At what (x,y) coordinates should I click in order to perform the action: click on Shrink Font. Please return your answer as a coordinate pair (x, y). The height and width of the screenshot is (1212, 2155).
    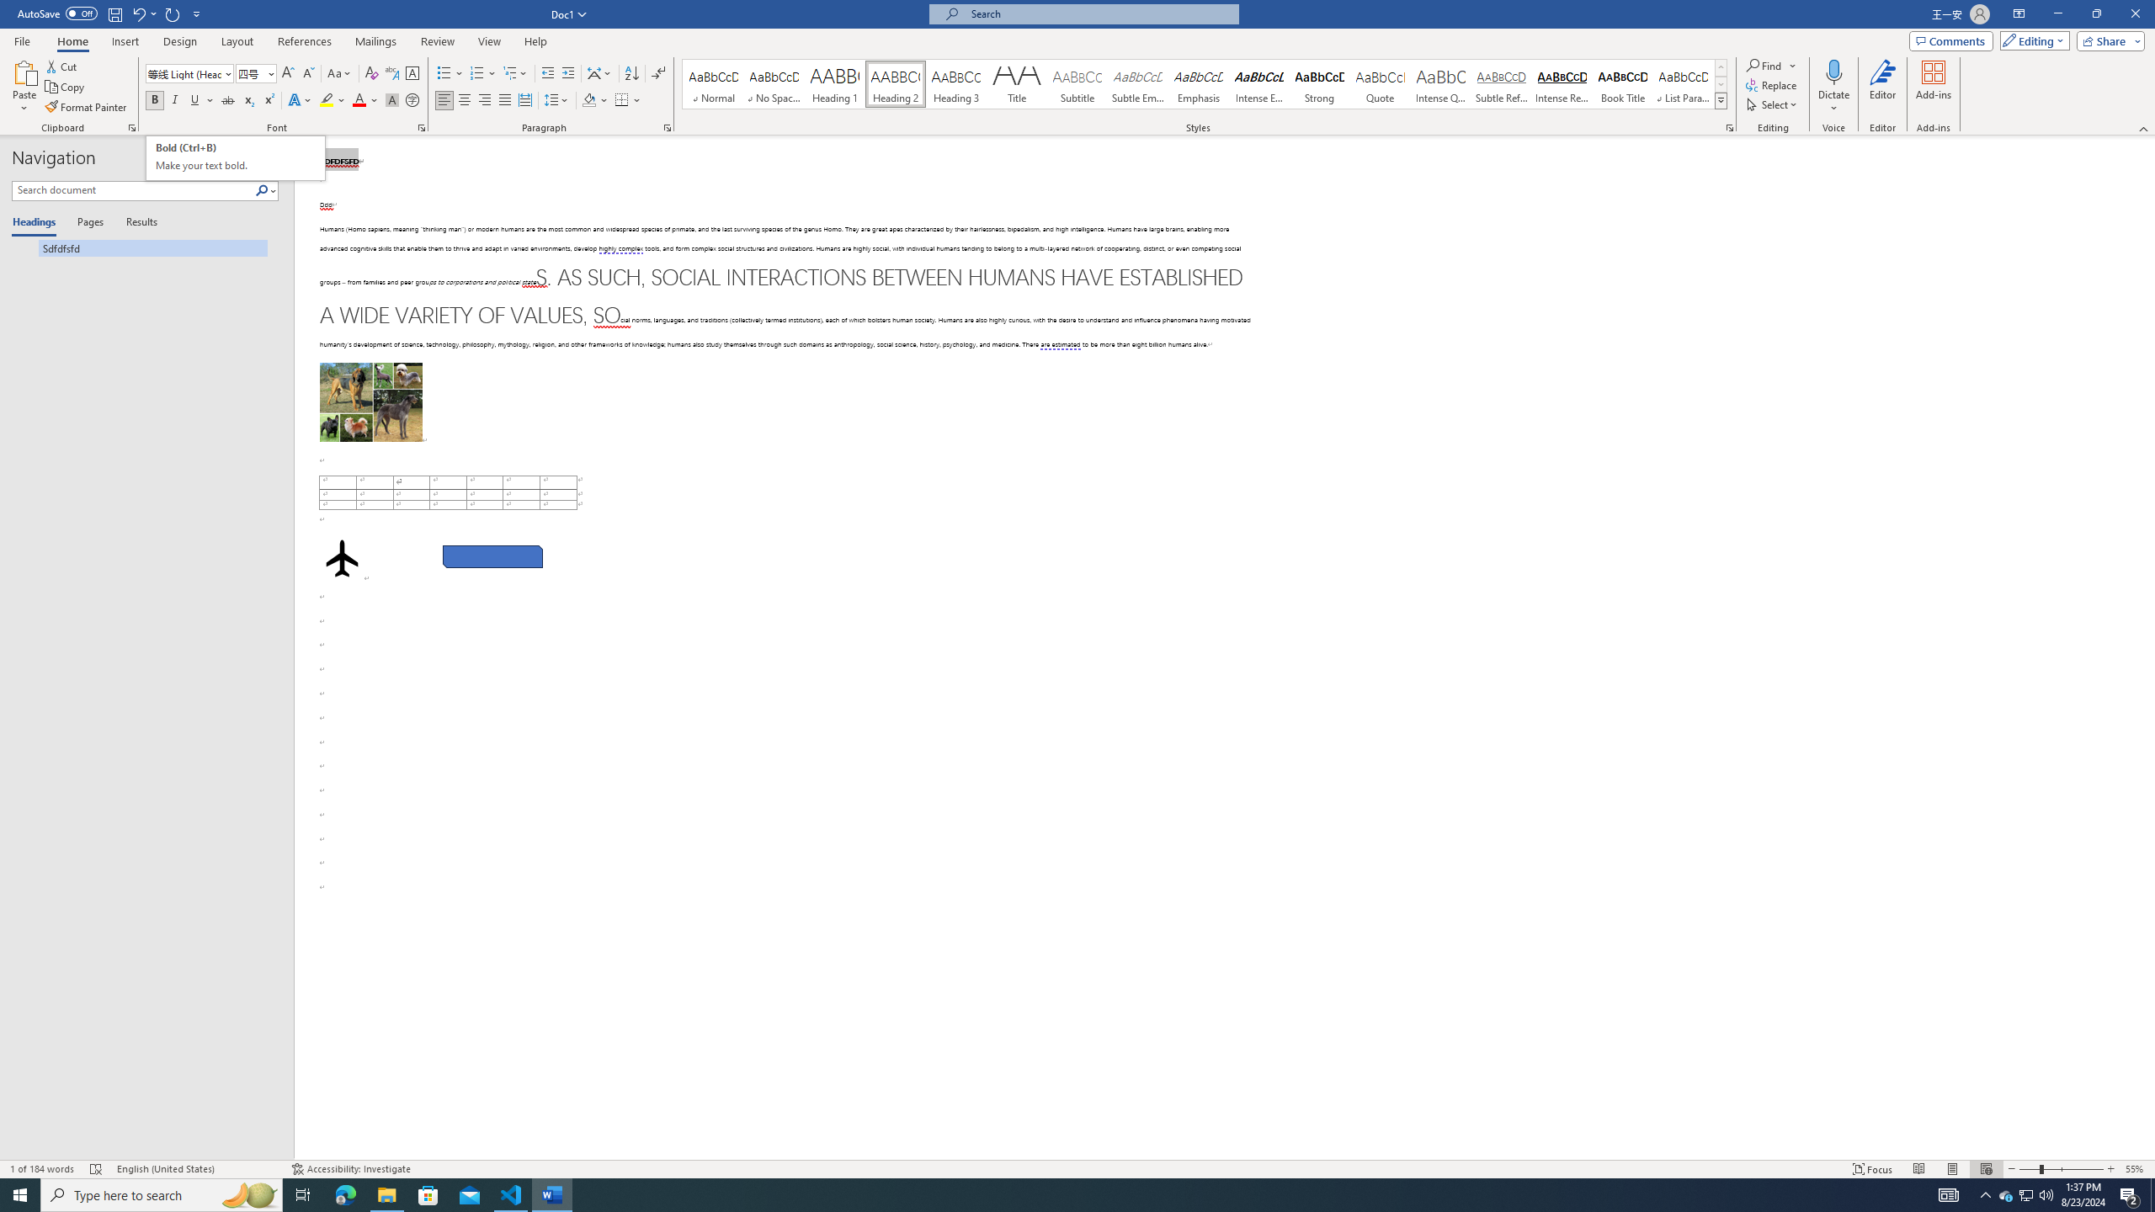
    Looking at the image, I should click on (308, 74).